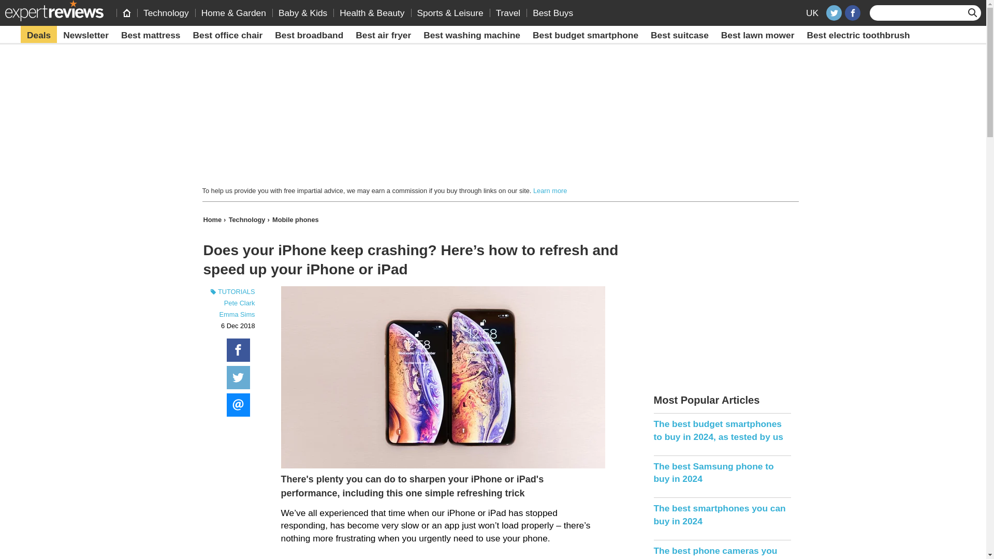 The height and width of the screenshot is (559, 994). Describe the element at coordinates (86, 35) in the screenshot. I see `Newsletter` at that location.